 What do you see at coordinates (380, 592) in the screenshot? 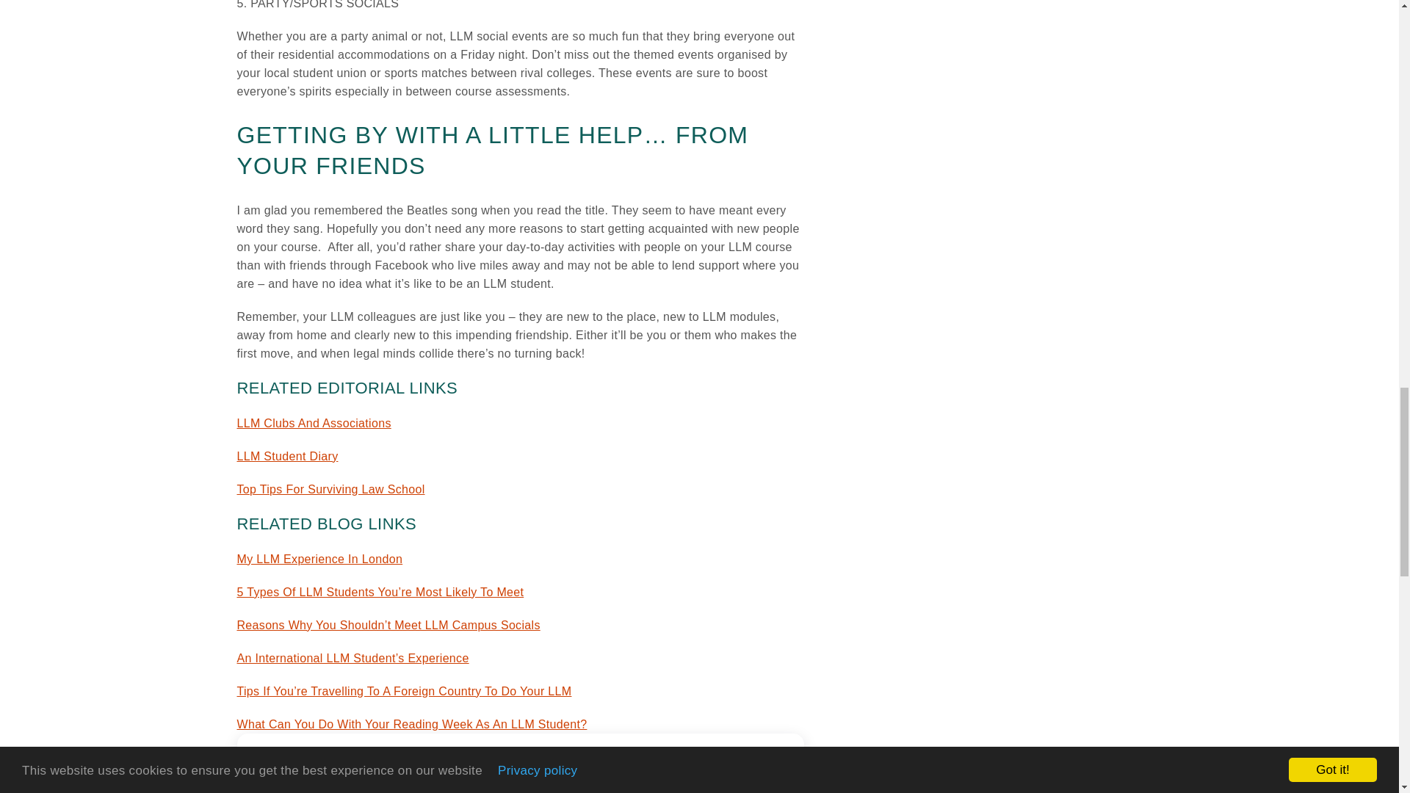
I see `LLM students` at bounding box center [380, 592].